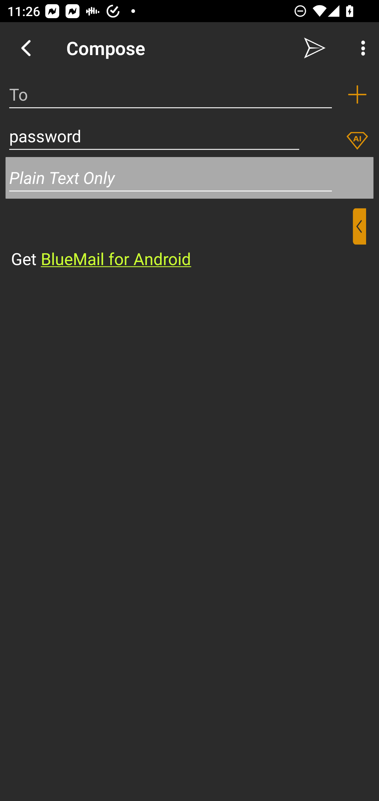 Image resolution: width=379 pixels, height=801 pixels. Describe the element at coordinates (361, 48) in the screenshot. I see `More Options` at that location.